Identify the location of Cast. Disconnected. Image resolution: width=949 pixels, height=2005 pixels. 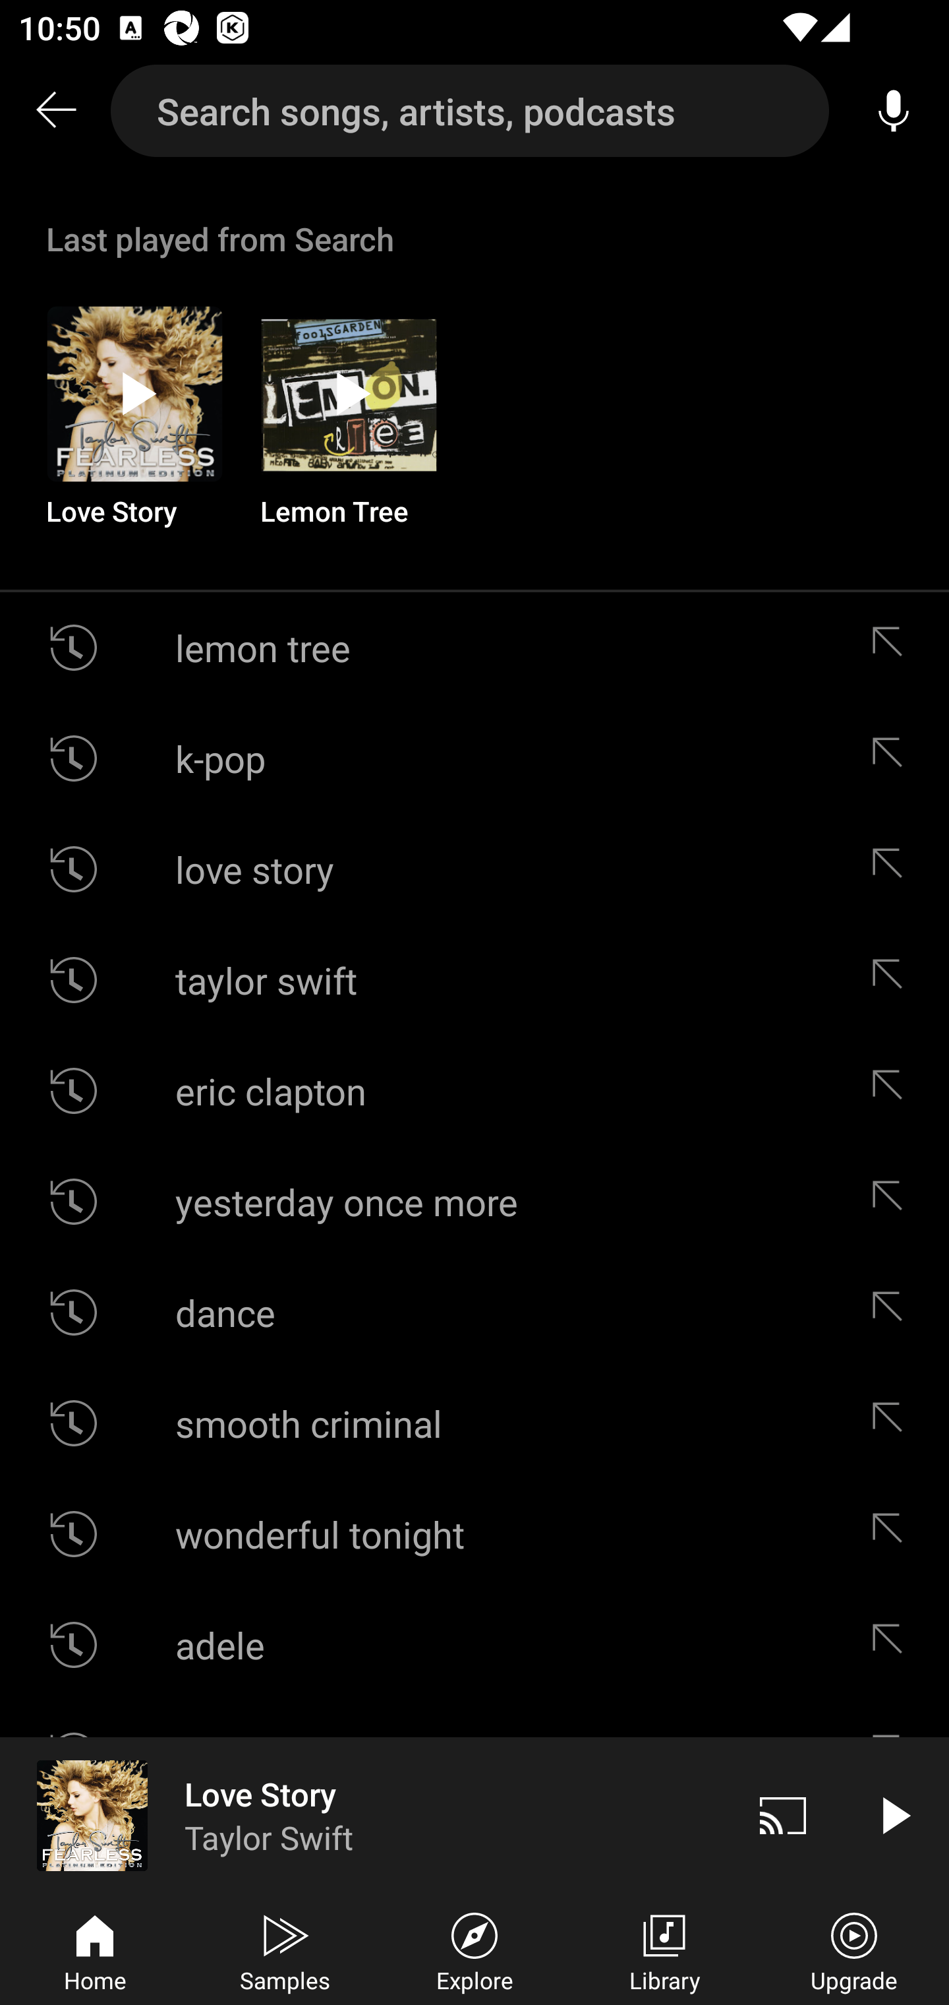
(783, 1815).